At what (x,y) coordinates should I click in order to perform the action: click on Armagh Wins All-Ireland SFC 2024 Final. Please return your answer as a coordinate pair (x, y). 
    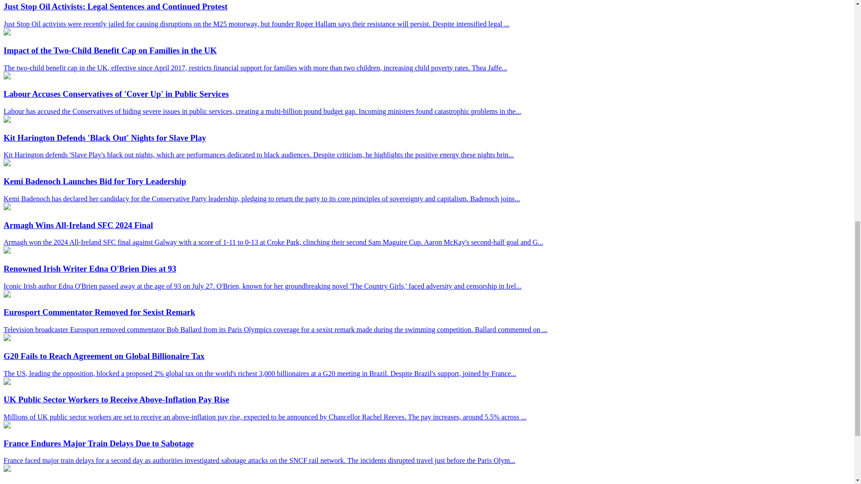
    Looking at the image, I should click on (7, 207).